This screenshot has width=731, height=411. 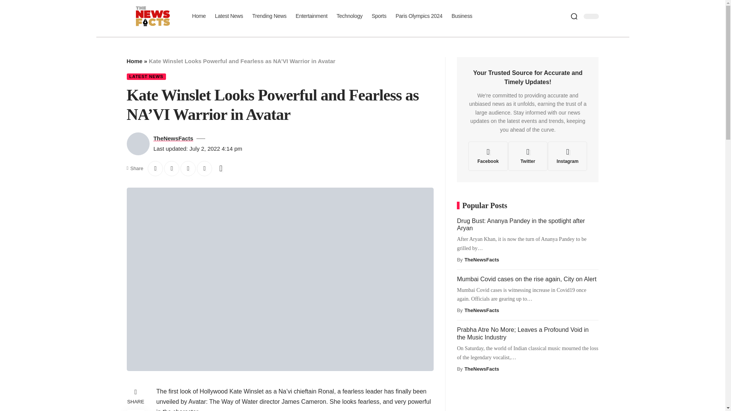 I want to click on Entertainment, so click(x=311, y=16).